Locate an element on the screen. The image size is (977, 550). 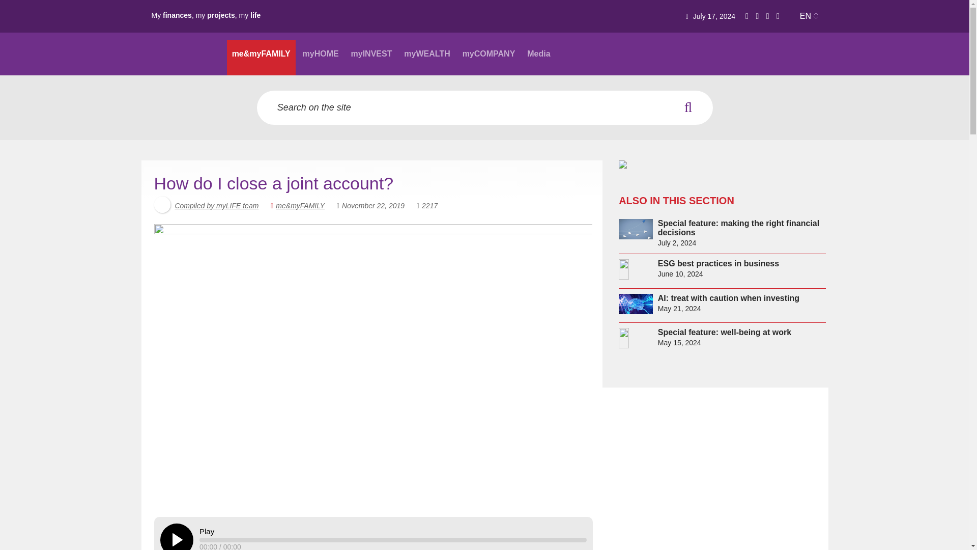
myINVEST is located at coordinates (371, 57).